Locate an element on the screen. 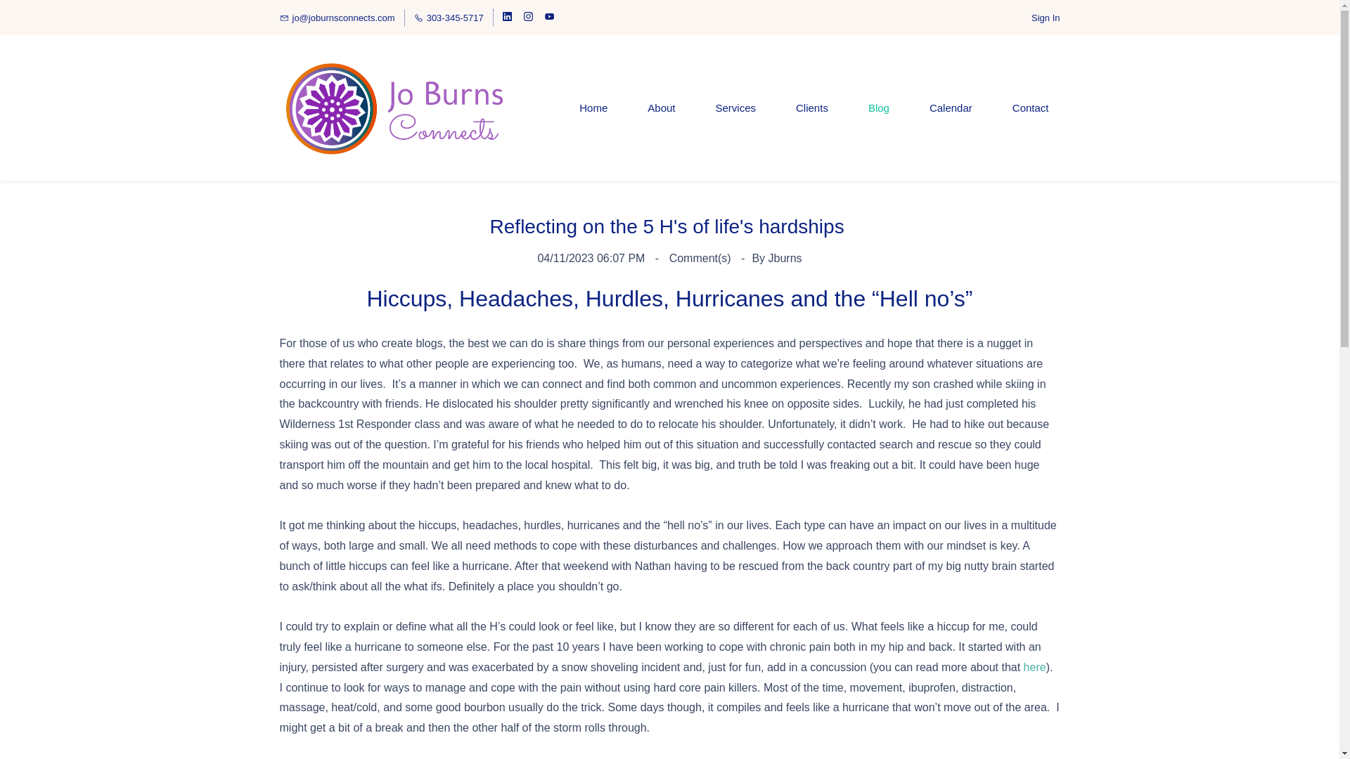 This screenshot has height=759, width=1350. About is located at coordinates (661, 108).